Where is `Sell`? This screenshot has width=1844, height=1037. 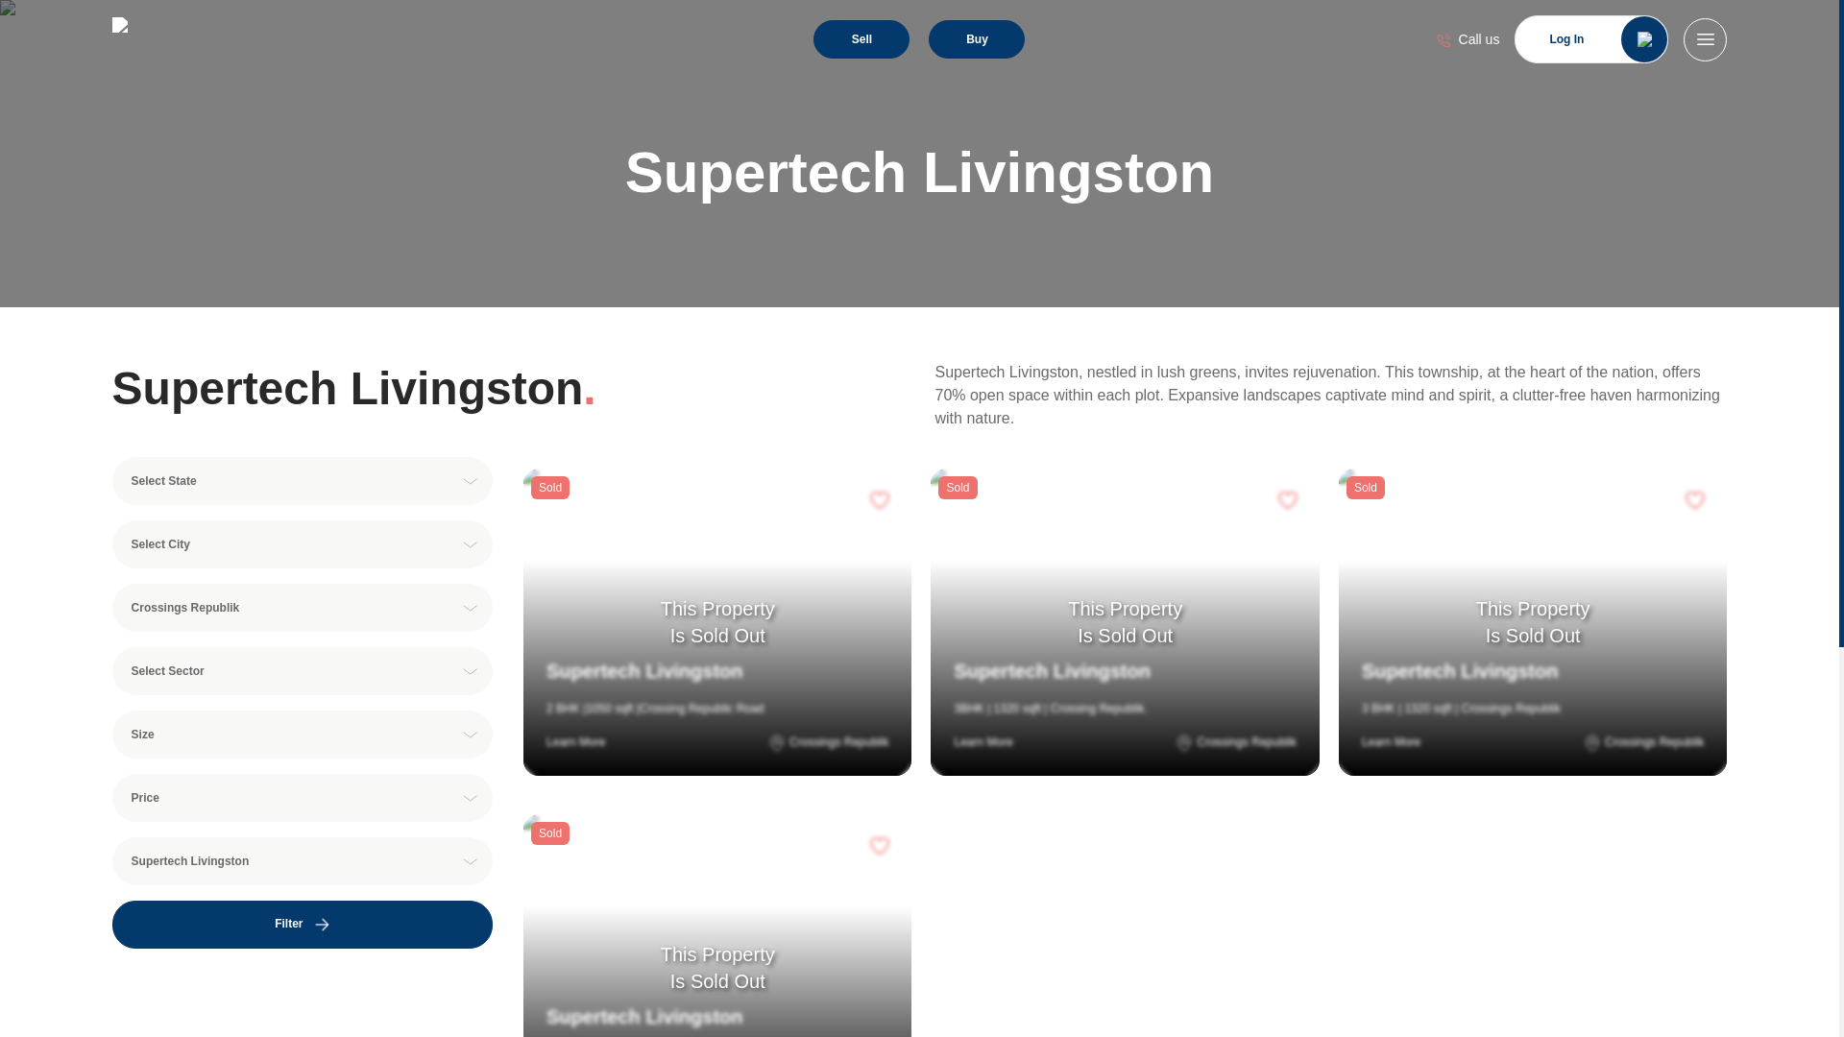 Sell is located at coordinates (861, 38).